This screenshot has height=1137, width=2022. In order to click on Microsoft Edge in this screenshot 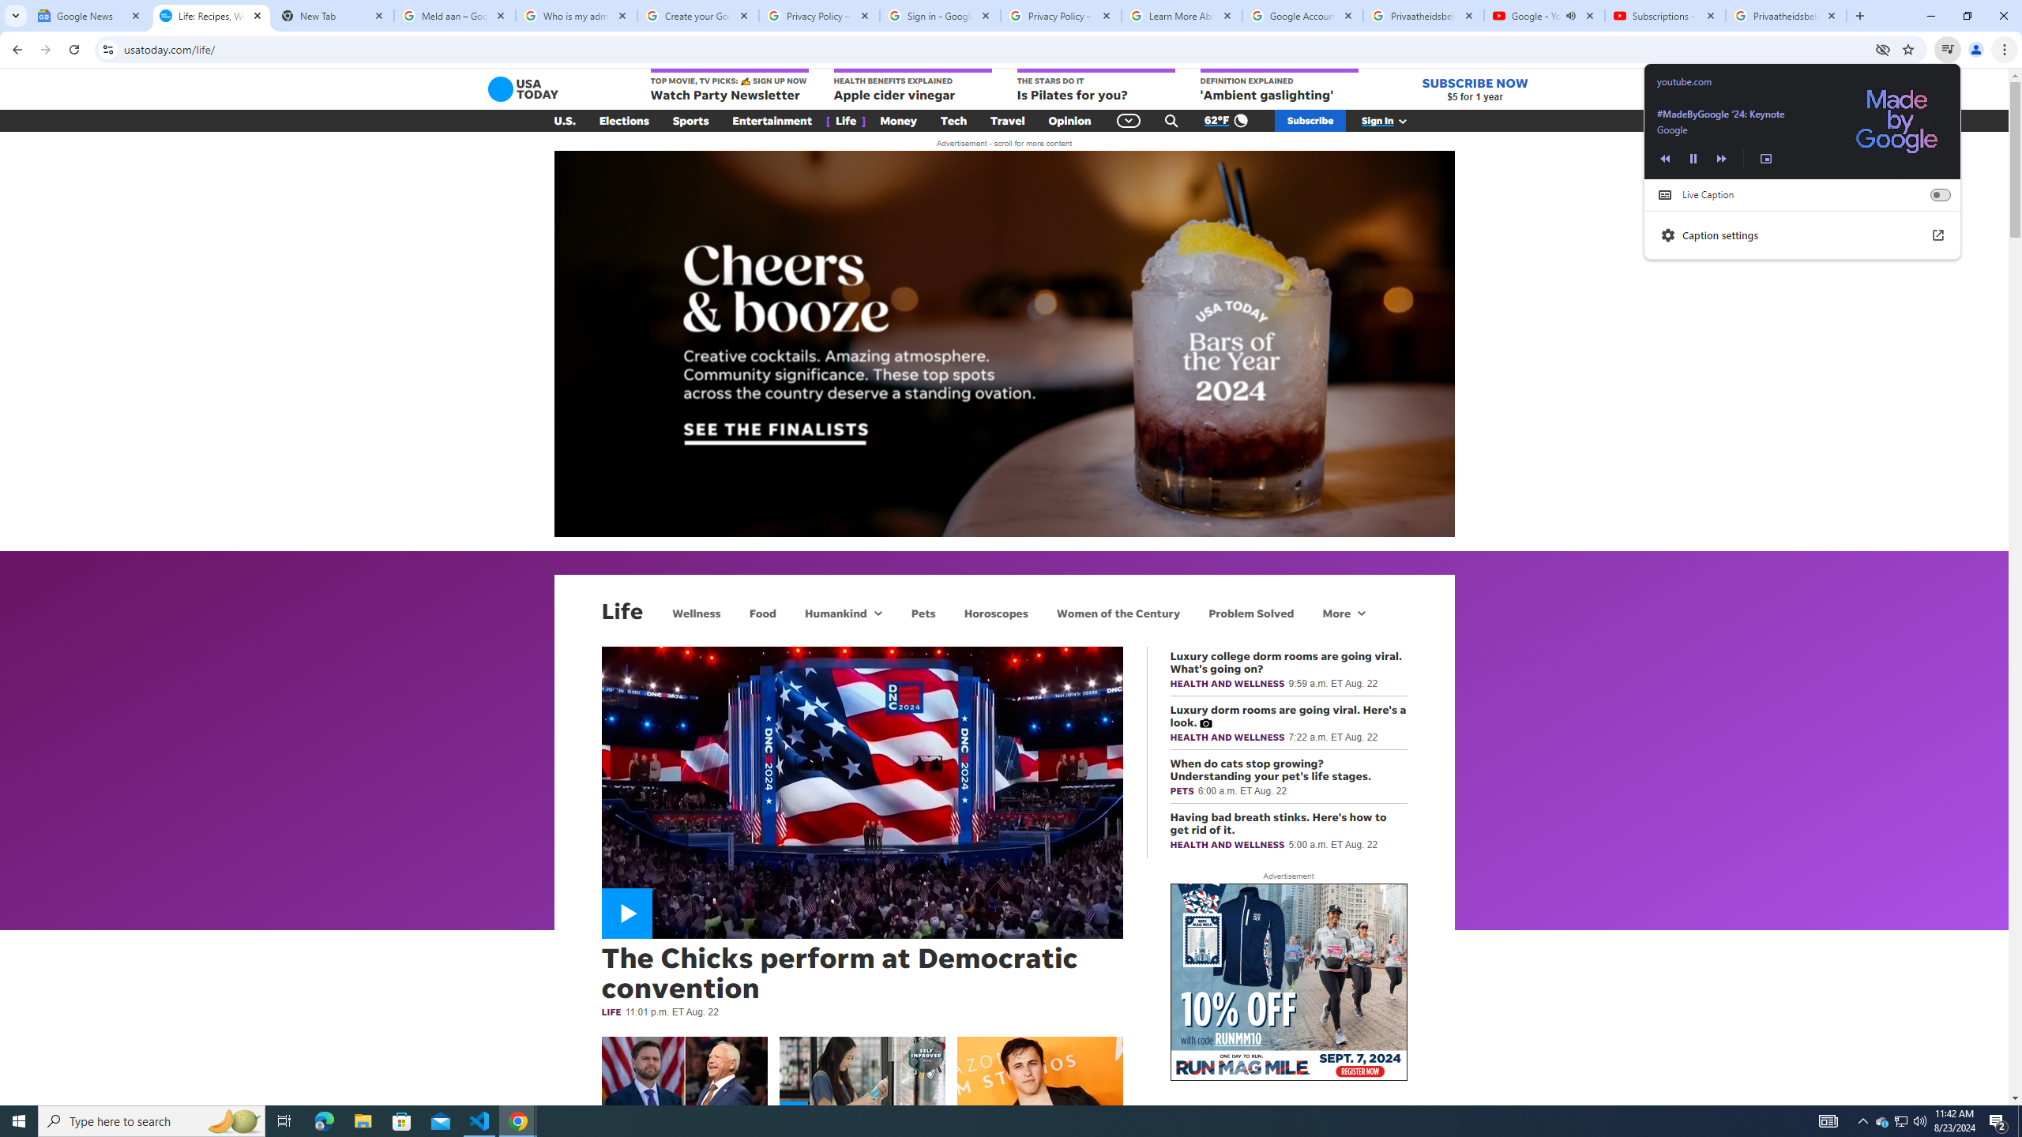, I will do `click(324, 1121)`.